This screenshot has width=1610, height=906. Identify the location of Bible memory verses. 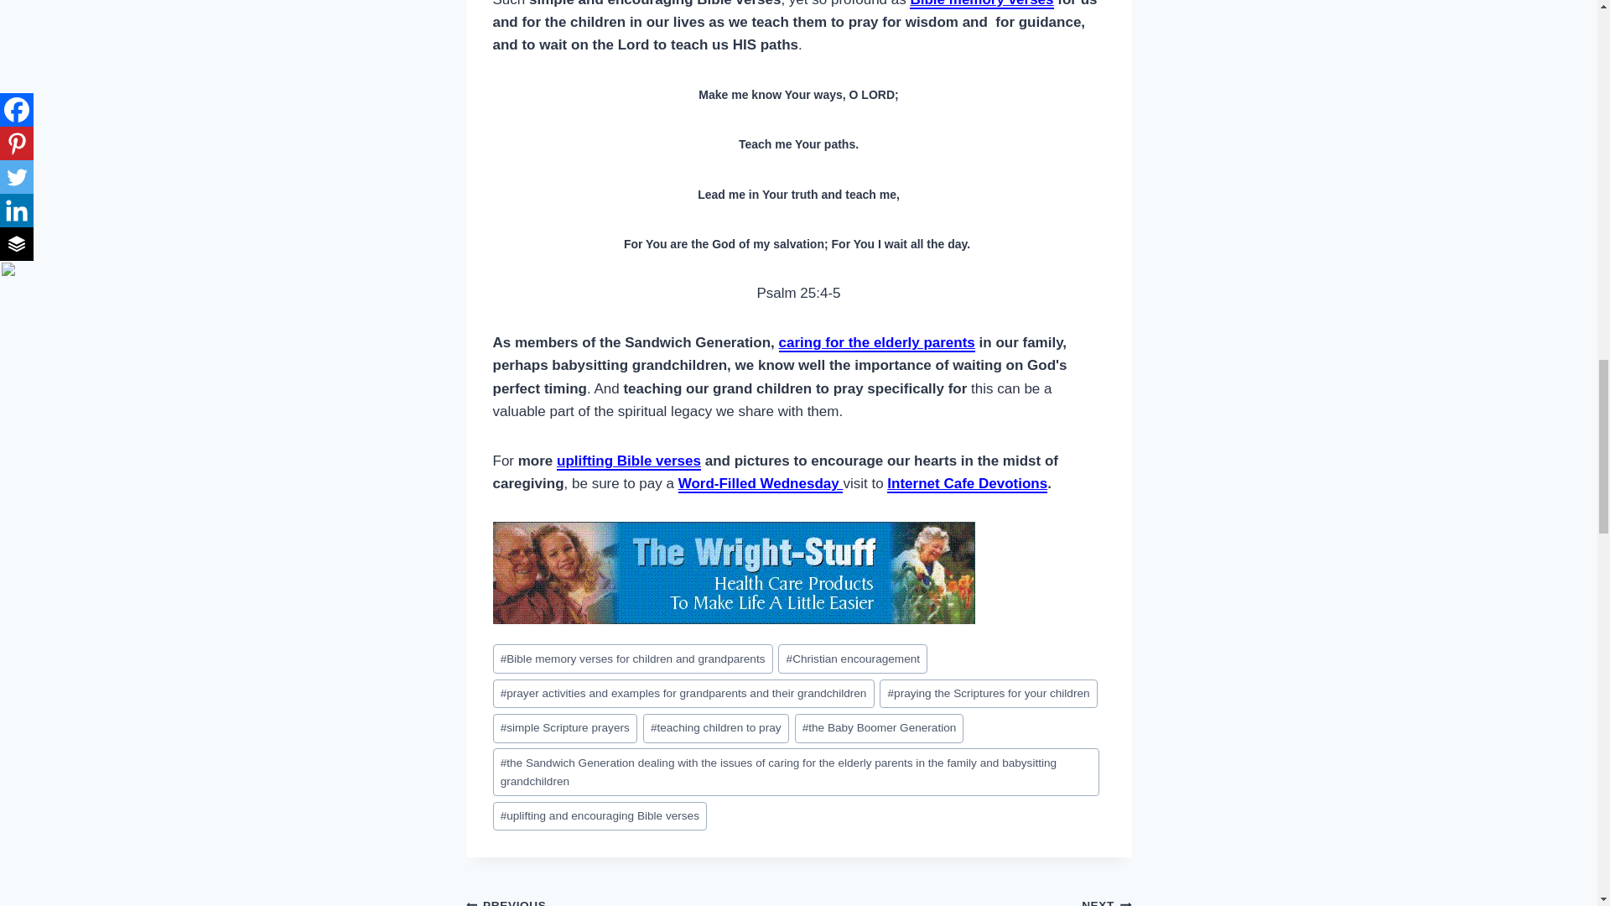
(981, 4).